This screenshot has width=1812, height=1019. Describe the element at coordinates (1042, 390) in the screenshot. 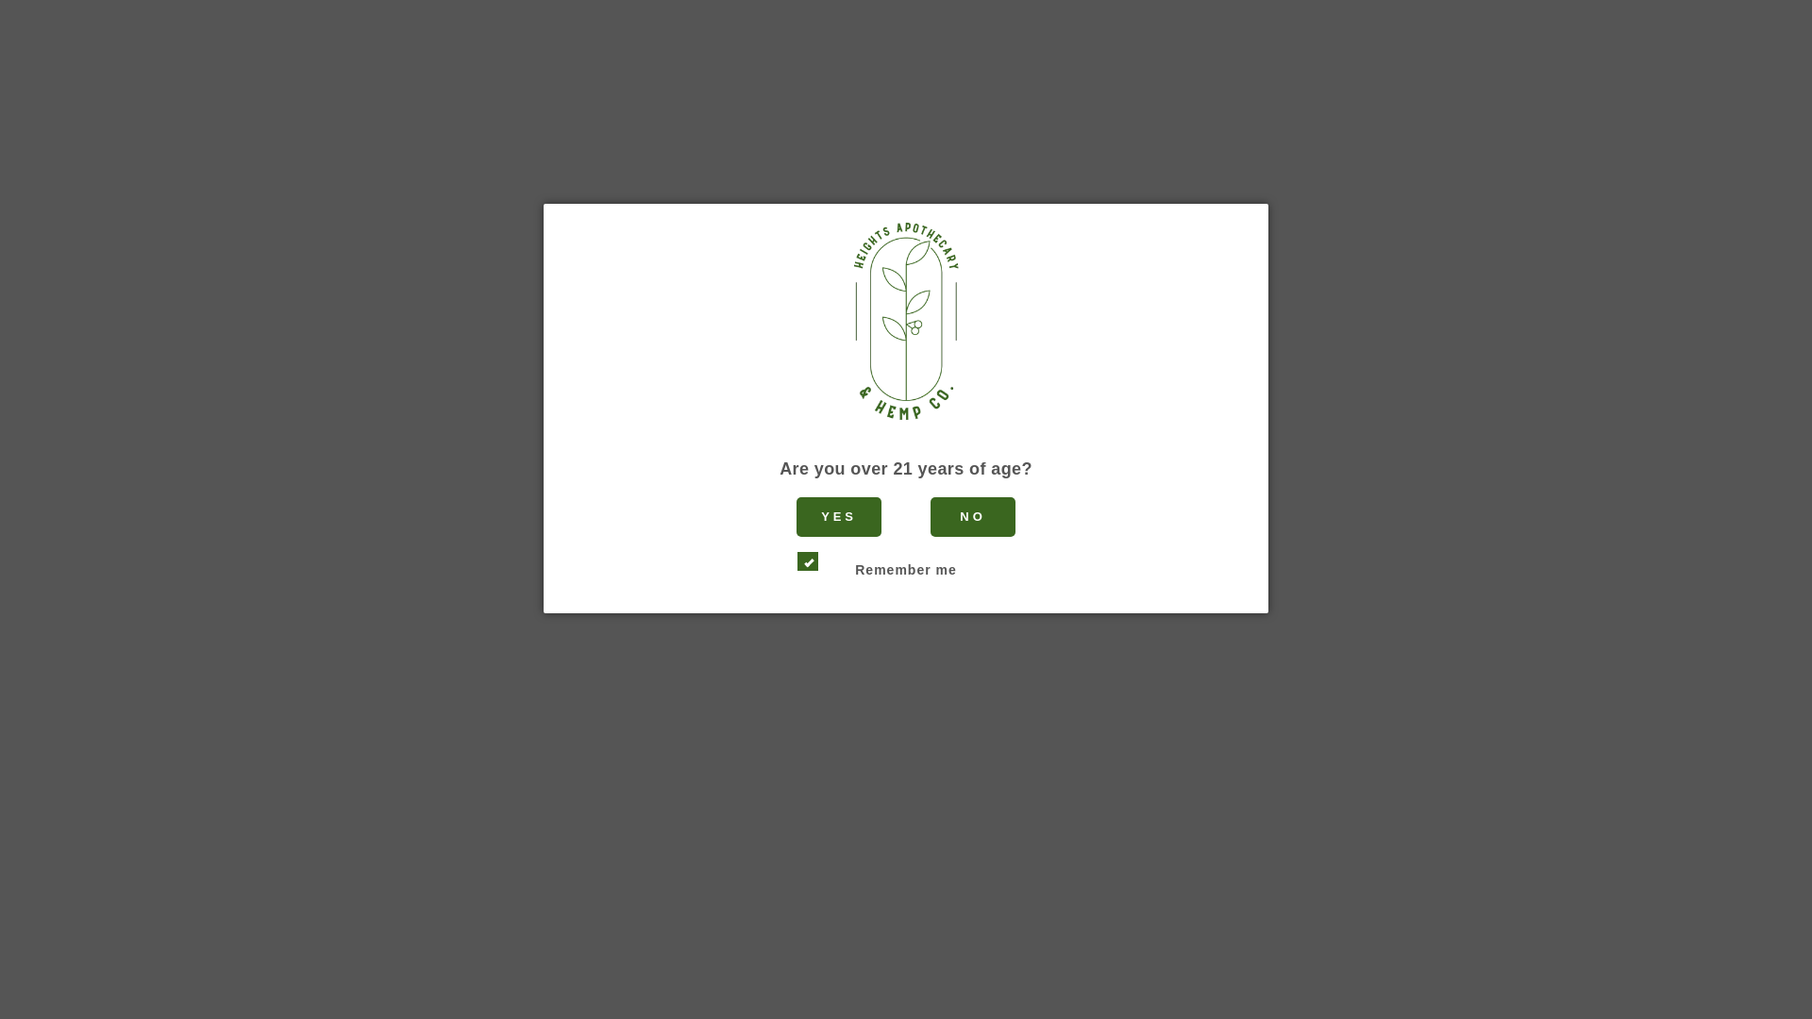

I see `Lazarus Naturals` at that location.